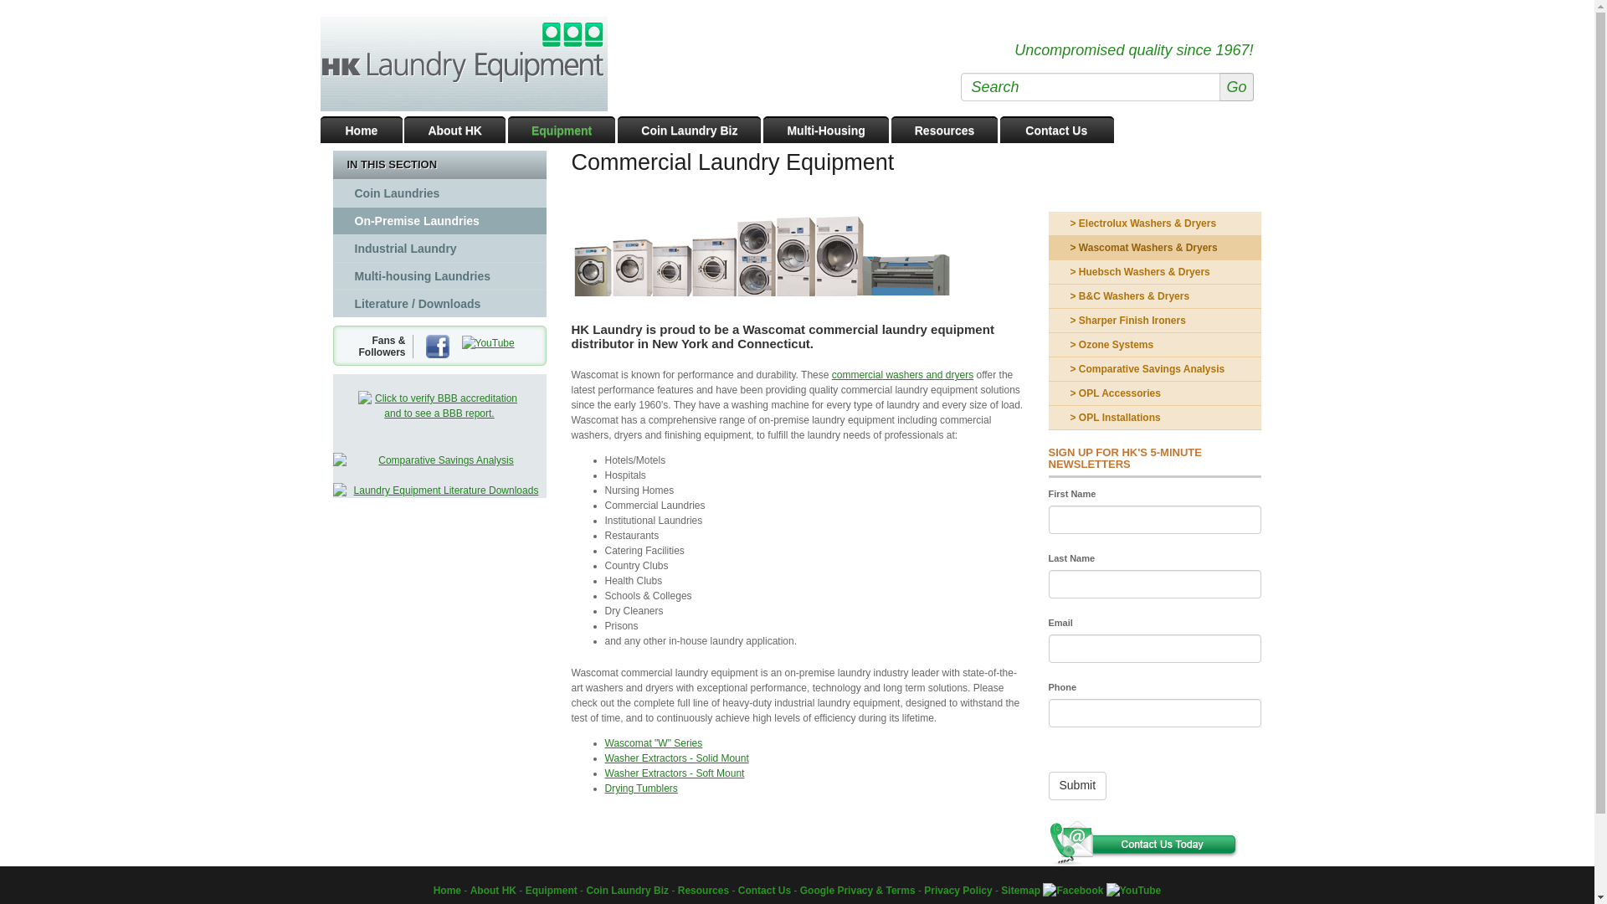 The image size is (1607, 904). What do you see at coordinates (825, 129) in the screenshot?
I see `Multi-Housing Laundry Equipment Solutions` at bounding box center [825, 129].